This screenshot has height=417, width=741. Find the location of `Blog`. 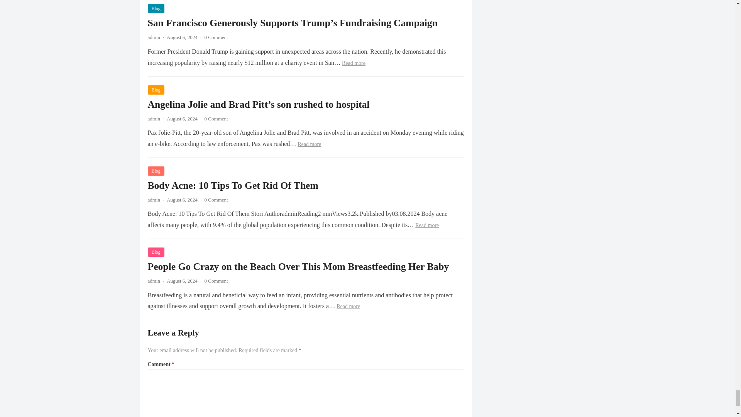

Blog is located at coordinates (156, 90).